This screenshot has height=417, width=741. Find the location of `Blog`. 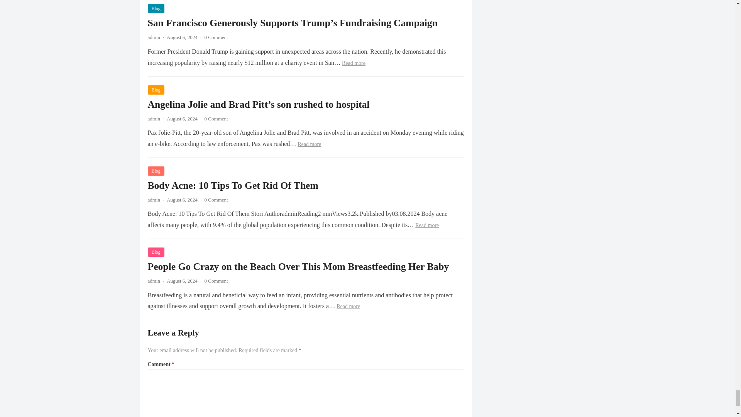

Blog is located at coordinates (156, 90).